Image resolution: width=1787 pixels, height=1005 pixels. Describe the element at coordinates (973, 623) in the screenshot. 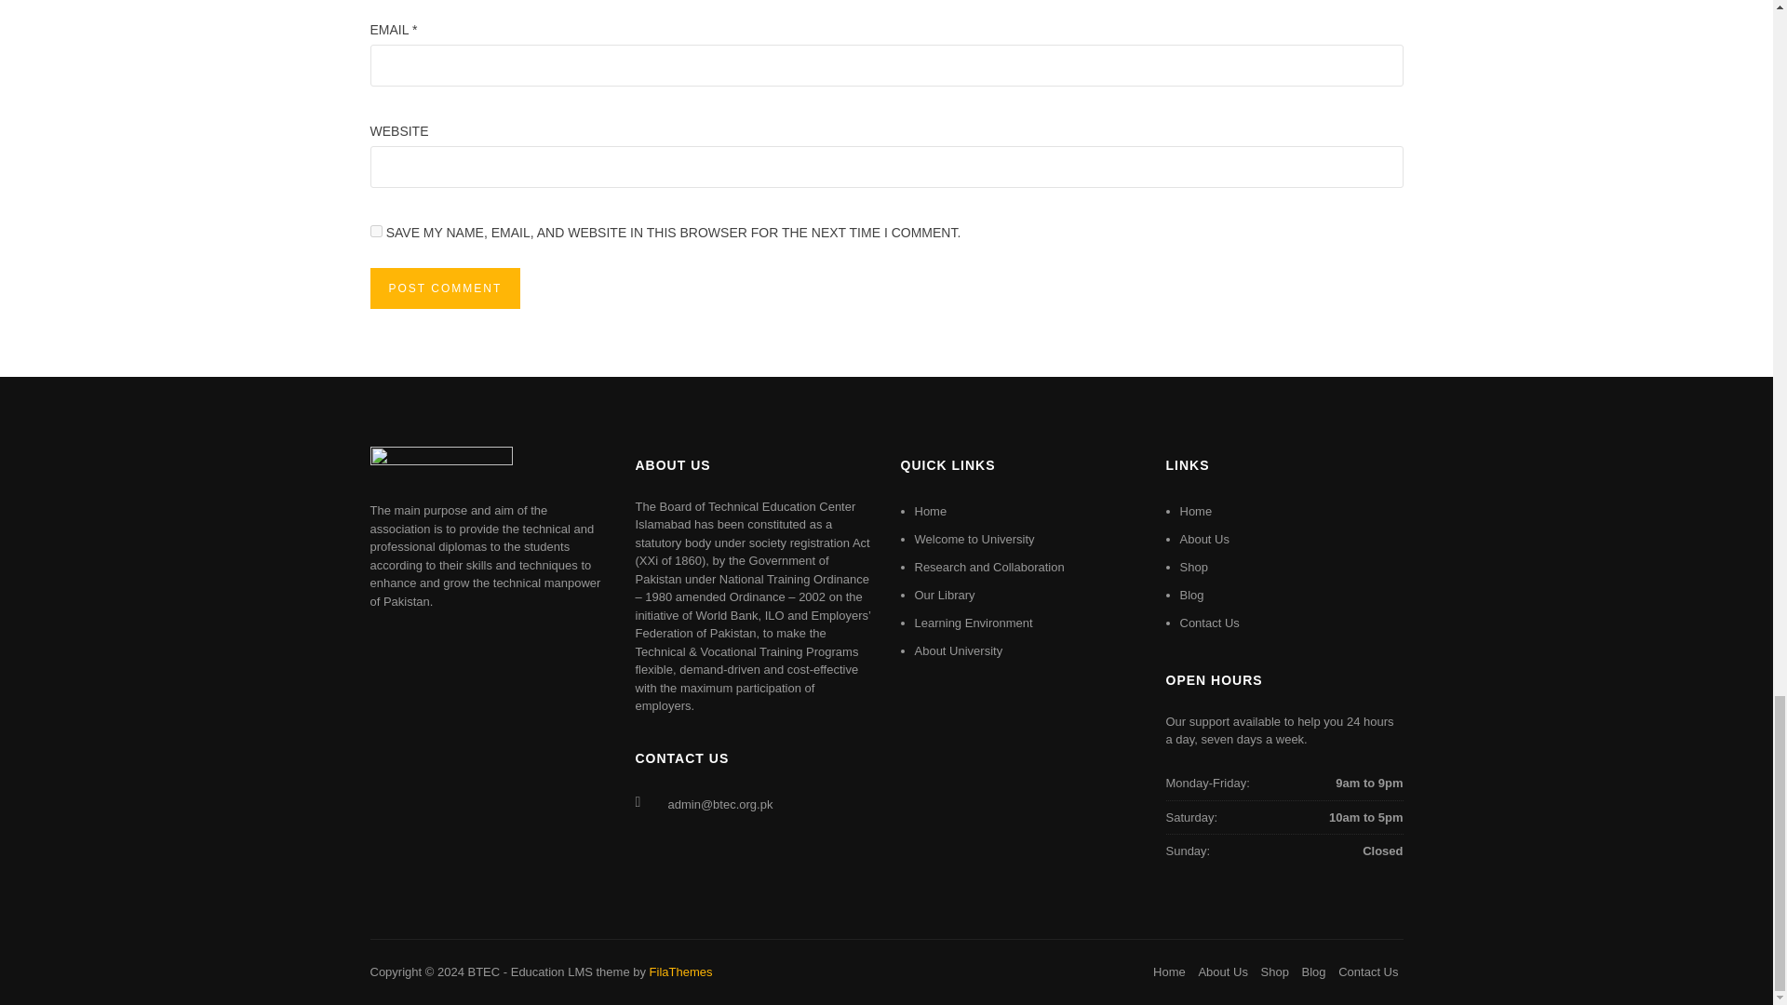

I see `Learning Environment` at that location.